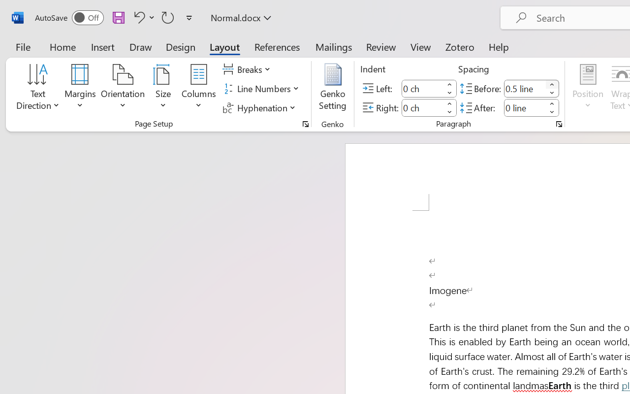 This screenshot has width=630, height=394. What do you see at coordinates (261, 107) in the screenshot?
I see `Hyphenation` at bounding box center [261, 107].